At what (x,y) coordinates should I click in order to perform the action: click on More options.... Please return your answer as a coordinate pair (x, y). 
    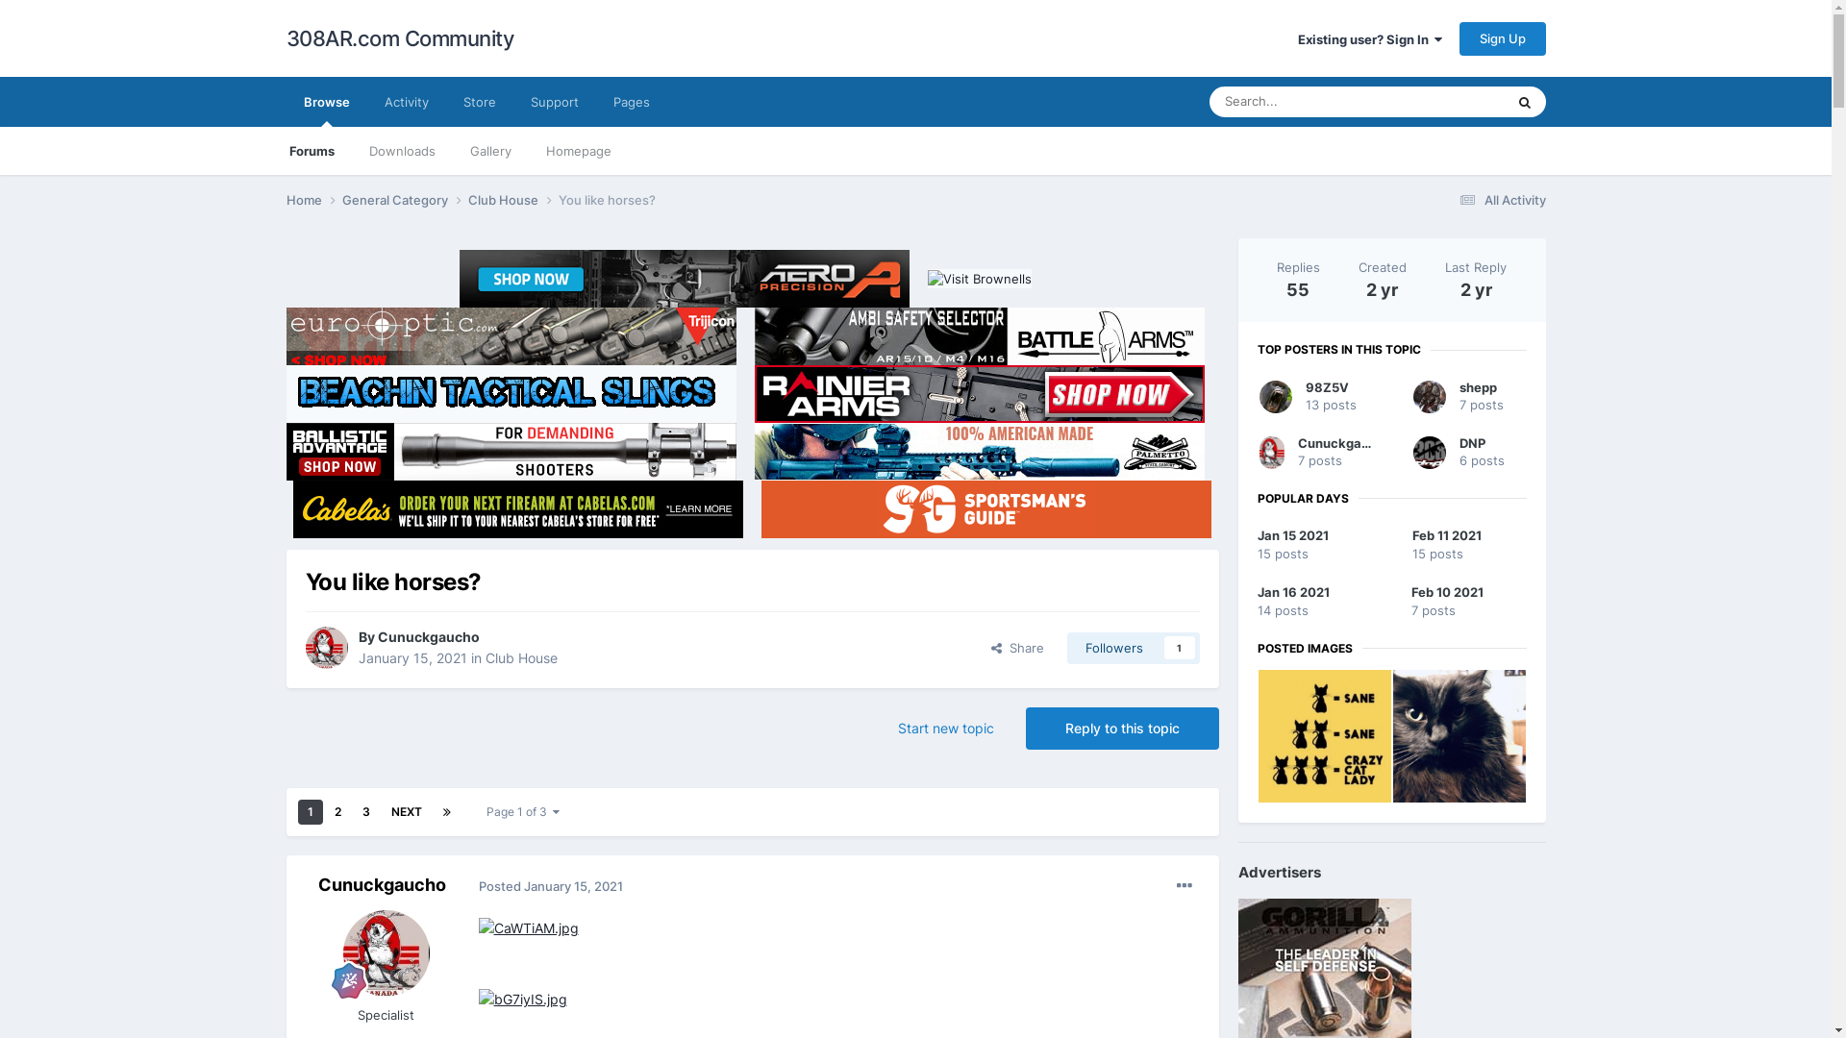
    Looking at the image, I should click on (1185, 886).